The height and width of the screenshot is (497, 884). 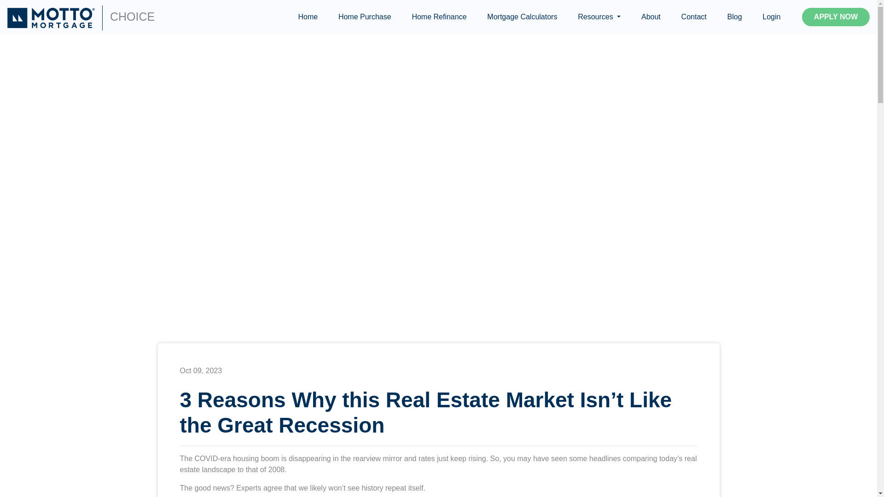 What do you see at coordinates (308, 17) in the screenshot?
I see `Home` at bounding box center [308, 17].